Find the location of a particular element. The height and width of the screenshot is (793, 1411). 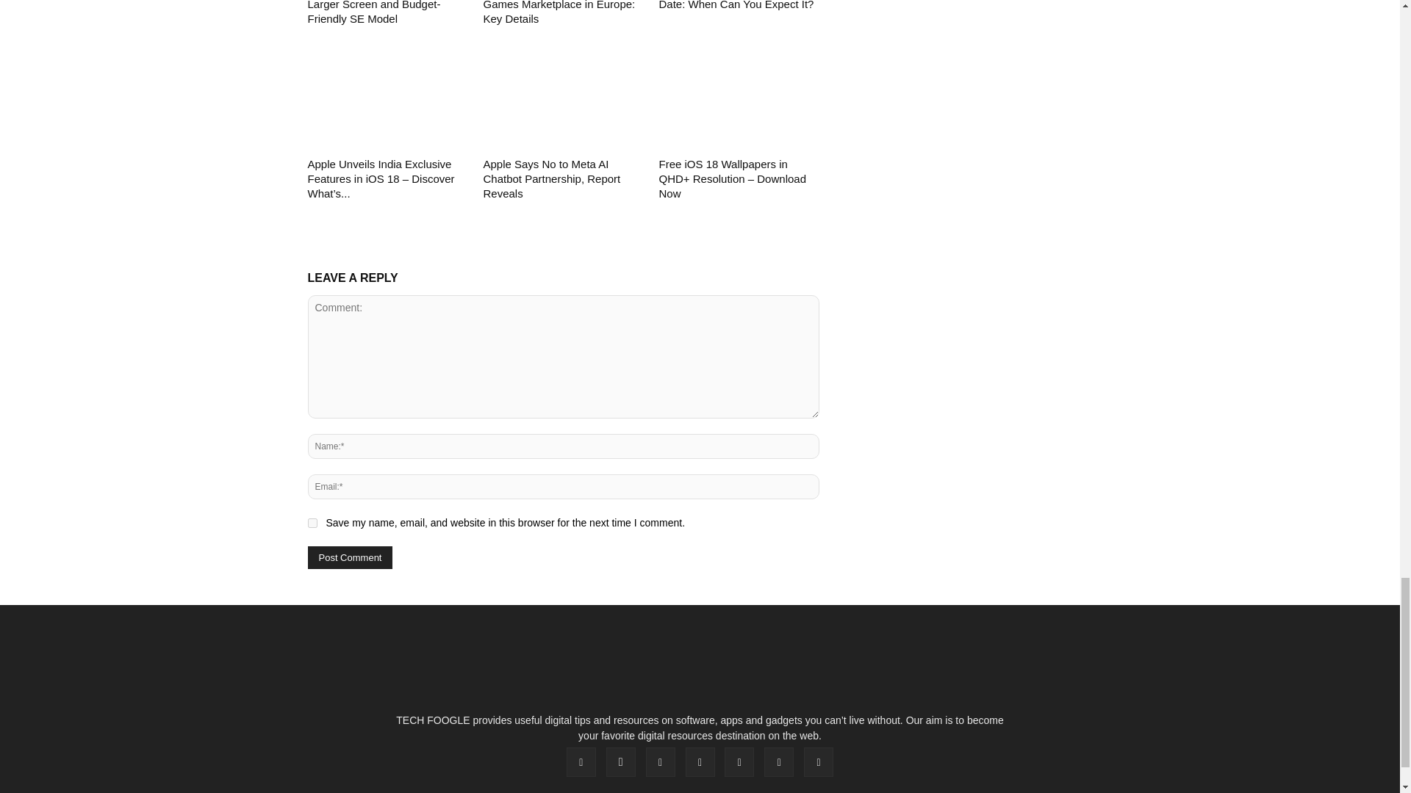

Post Comment is located at coordinates (350, 558).